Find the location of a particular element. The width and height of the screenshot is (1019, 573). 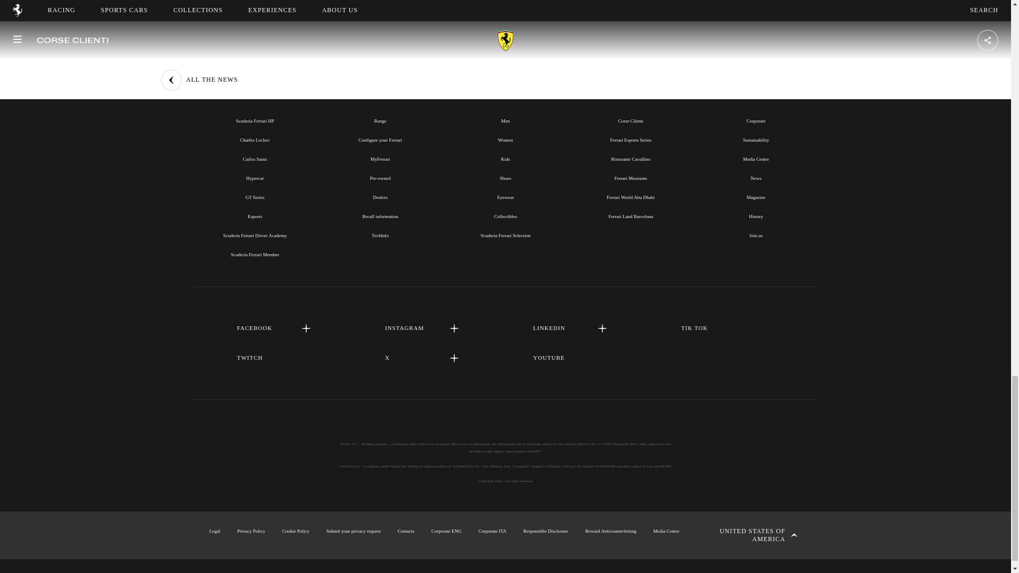

Configure your Ferrari is located at coordinates (380, 140).